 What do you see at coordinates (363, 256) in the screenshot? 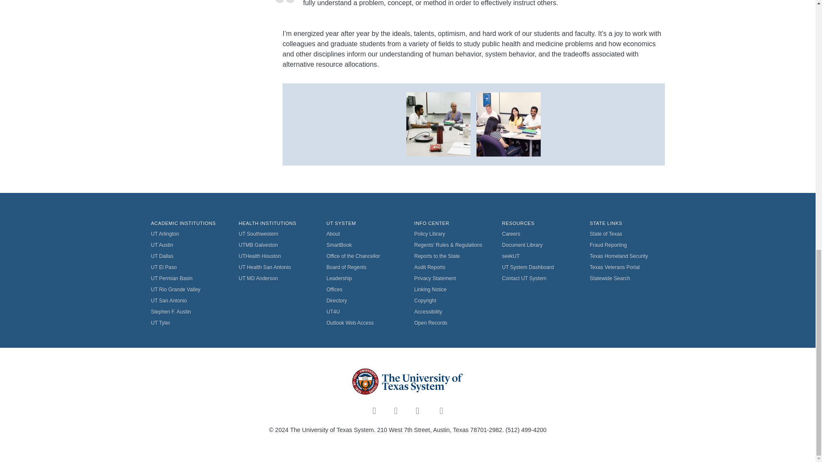
I see `Office of the Chancellor` at bounding box center [363, 256].